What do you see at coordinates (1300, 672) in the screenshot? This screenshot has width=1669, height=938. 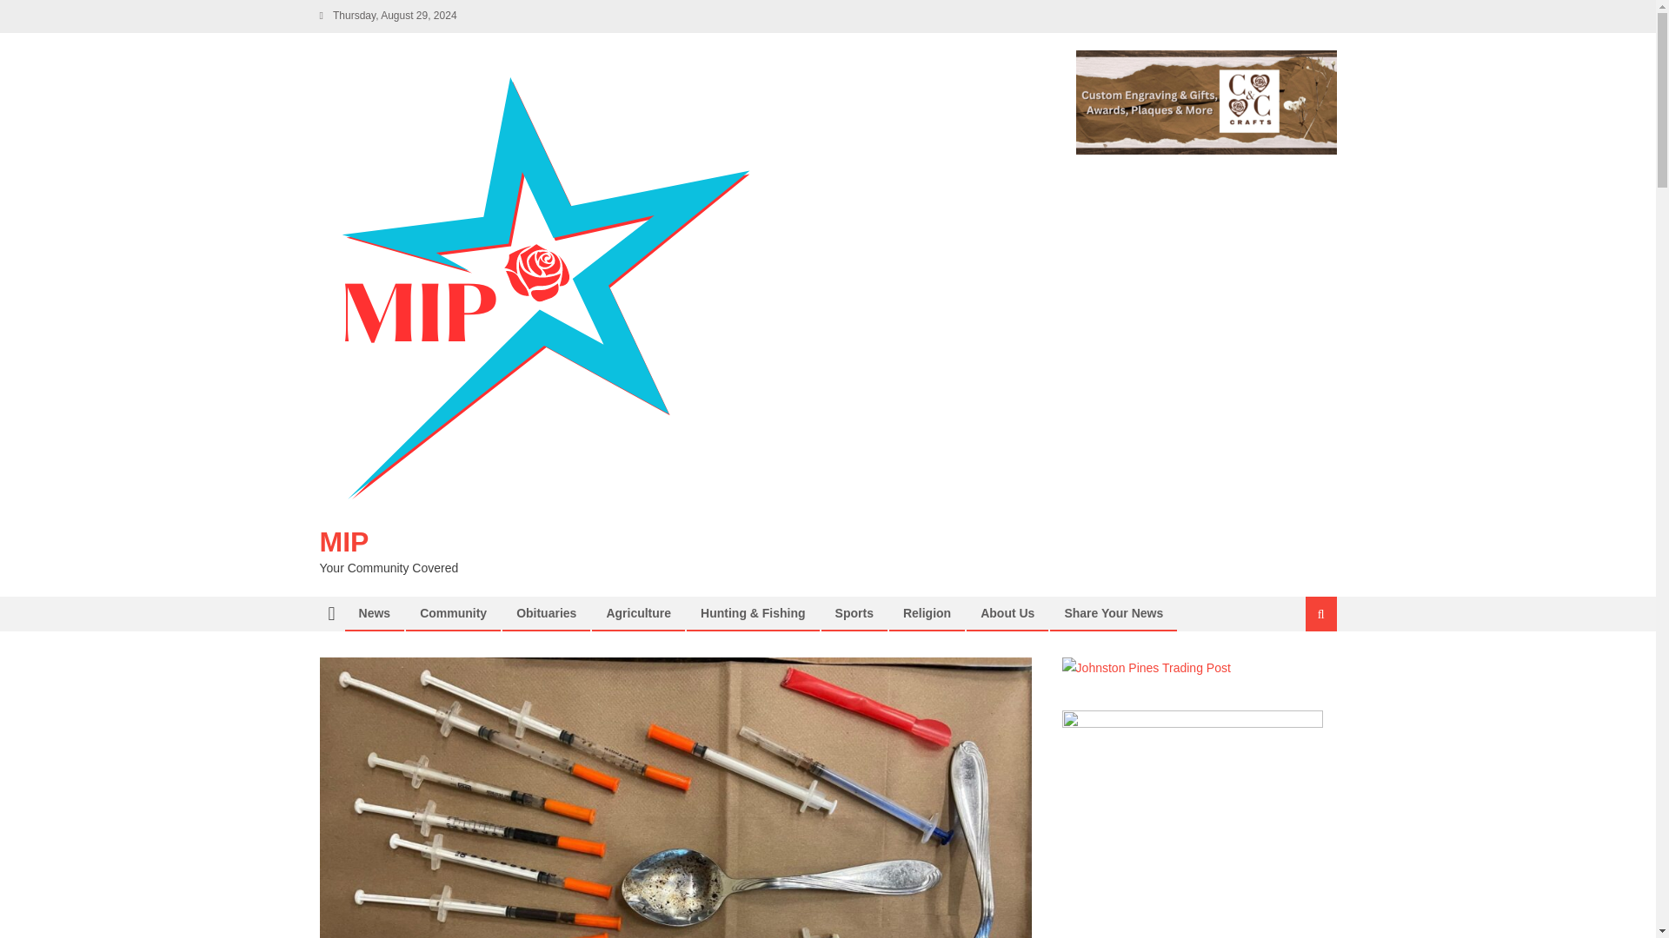 I see `Search` at bounding box center [1300, 672].